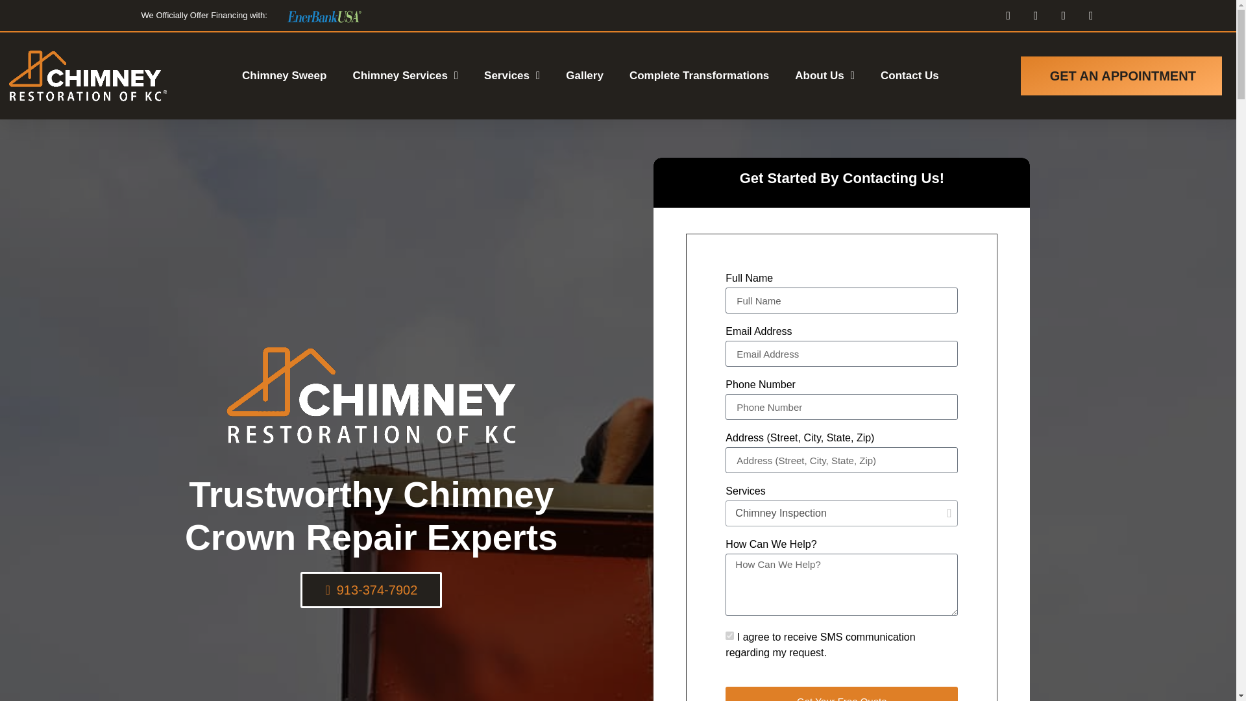 The height and width of the screenshot is (701, 1246). I want to click on Chimney Services, so click(405, 75).